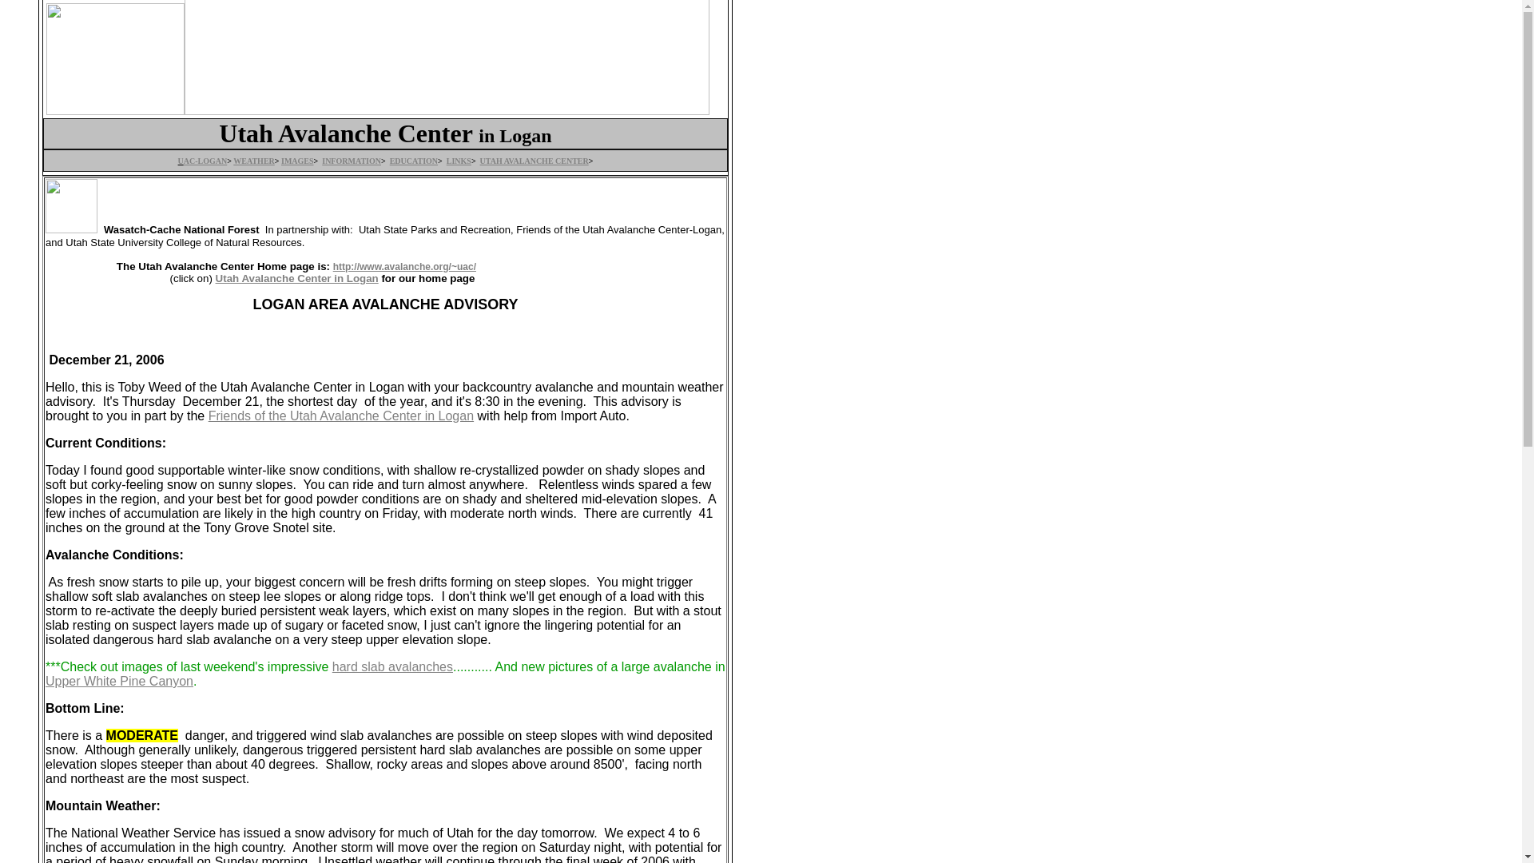 The width and height of the screenshot is (1534, 863). I want to click on IMAGES, so click(297, 161).